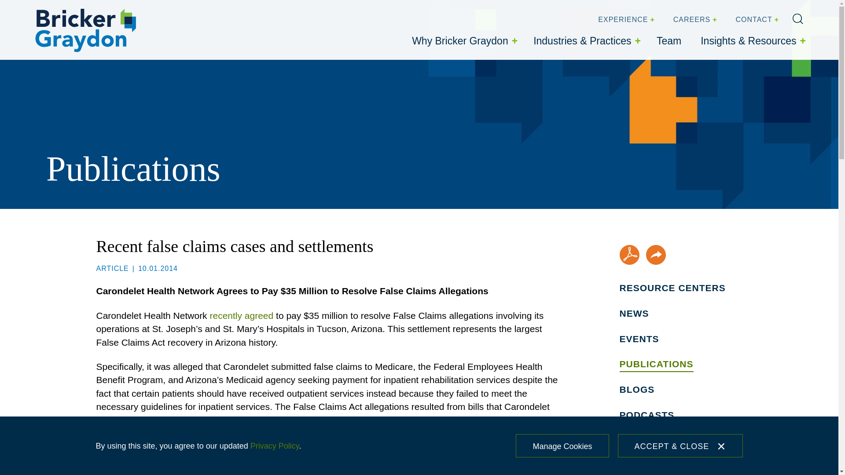  What do you see at coordinates (629, 255) in the screenshot?
I see `Print PDF` at bounding box center [629, 255].